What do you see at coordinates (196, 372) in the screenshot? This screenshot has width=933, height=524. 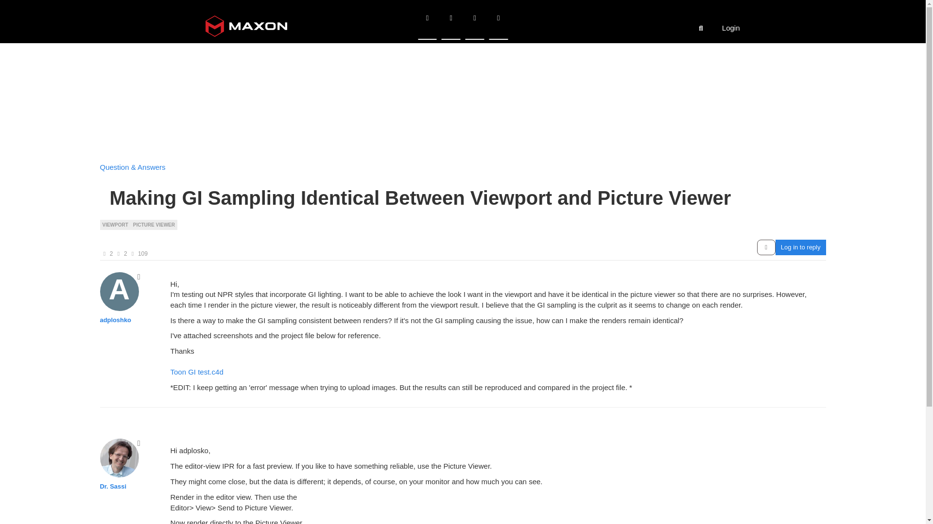 I see `Toon GI test.c4d` at bounding box center [196, 372].